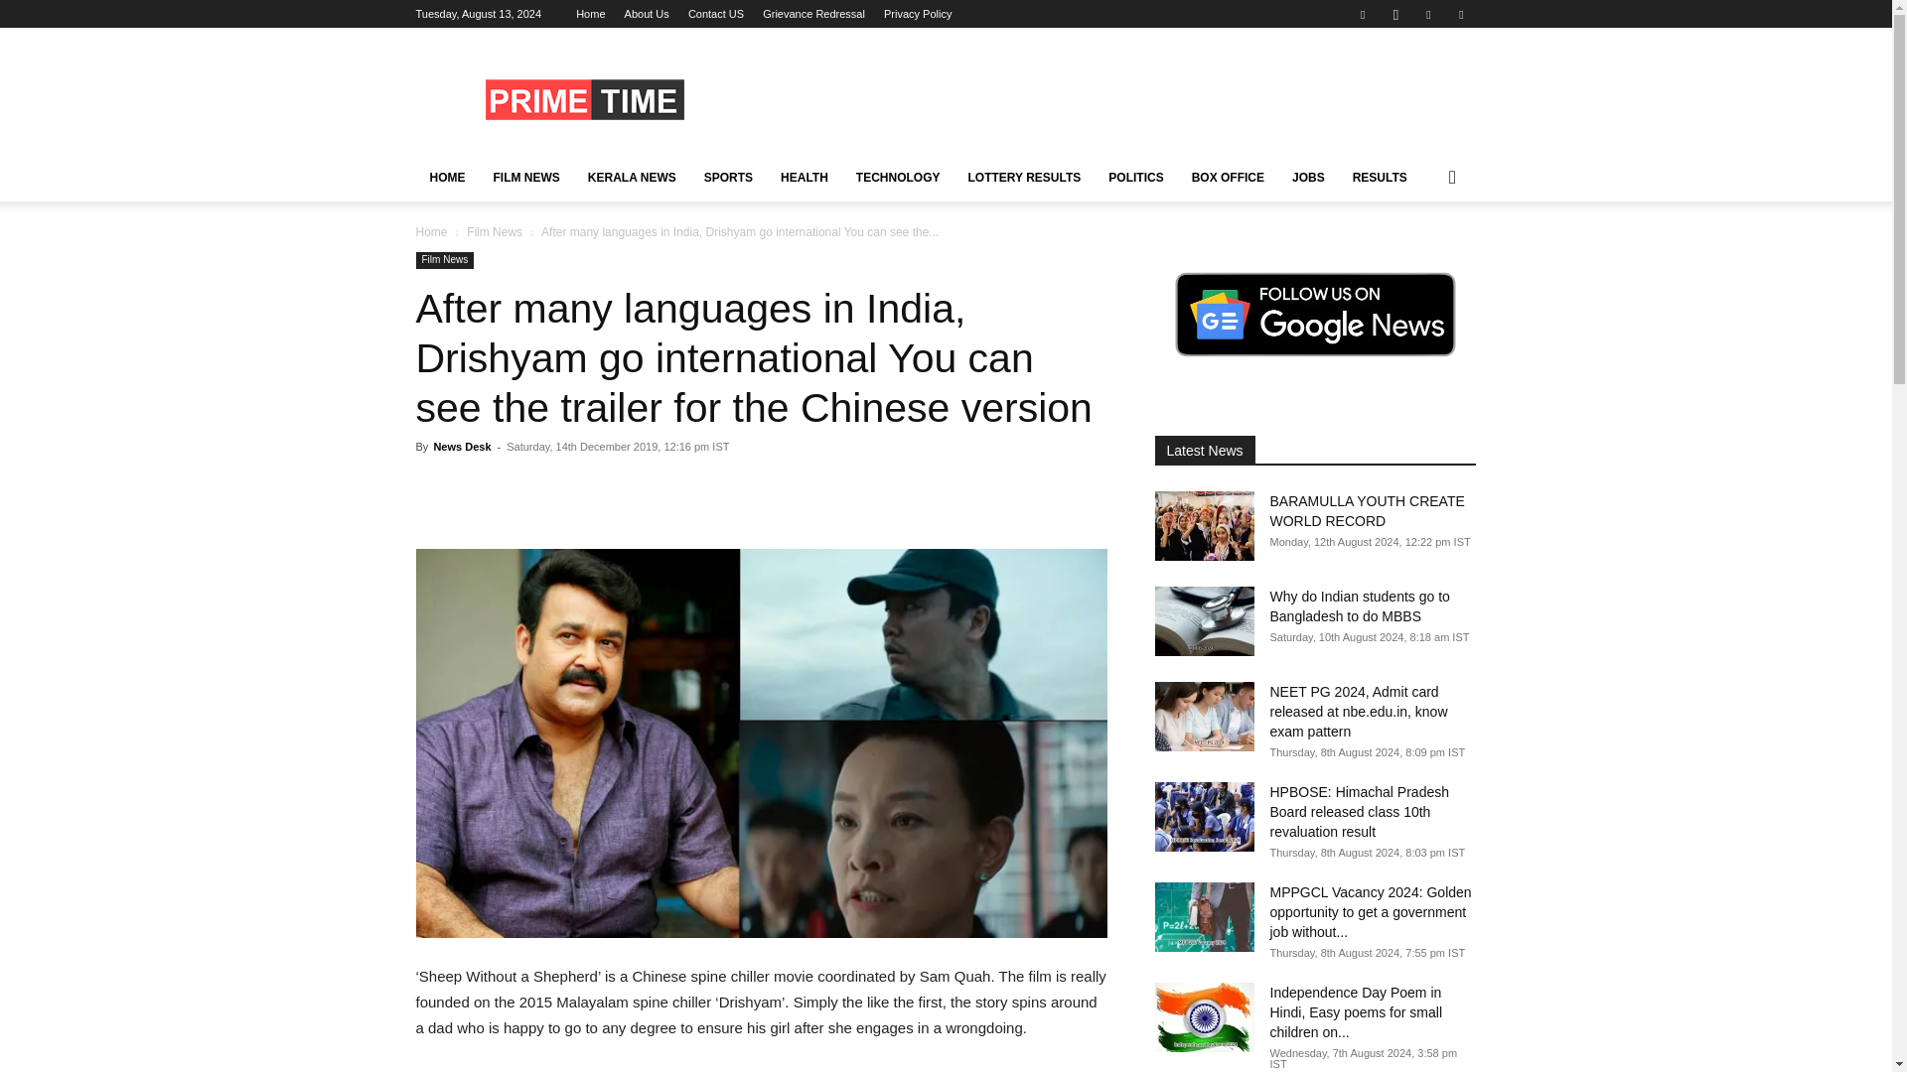  Describe the element at coordinates (1228, 178) in the screenshot. I see `BOX OFFICE` at that location.